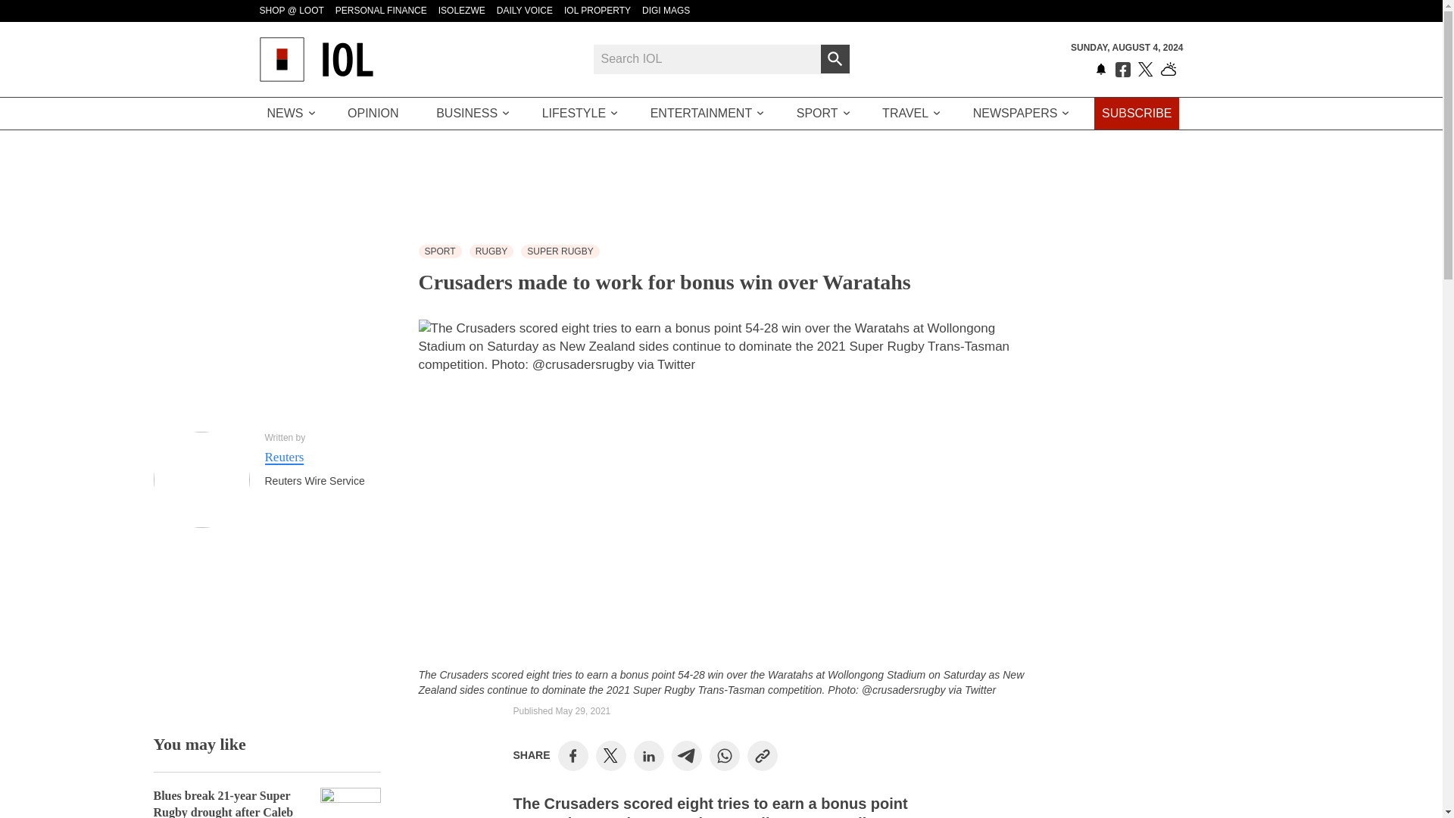 This screenshot has width=1454, height=818. Describe the element at coordinates (648, 756) in the screenshot. I see `Share on LinkedIn` at that location.